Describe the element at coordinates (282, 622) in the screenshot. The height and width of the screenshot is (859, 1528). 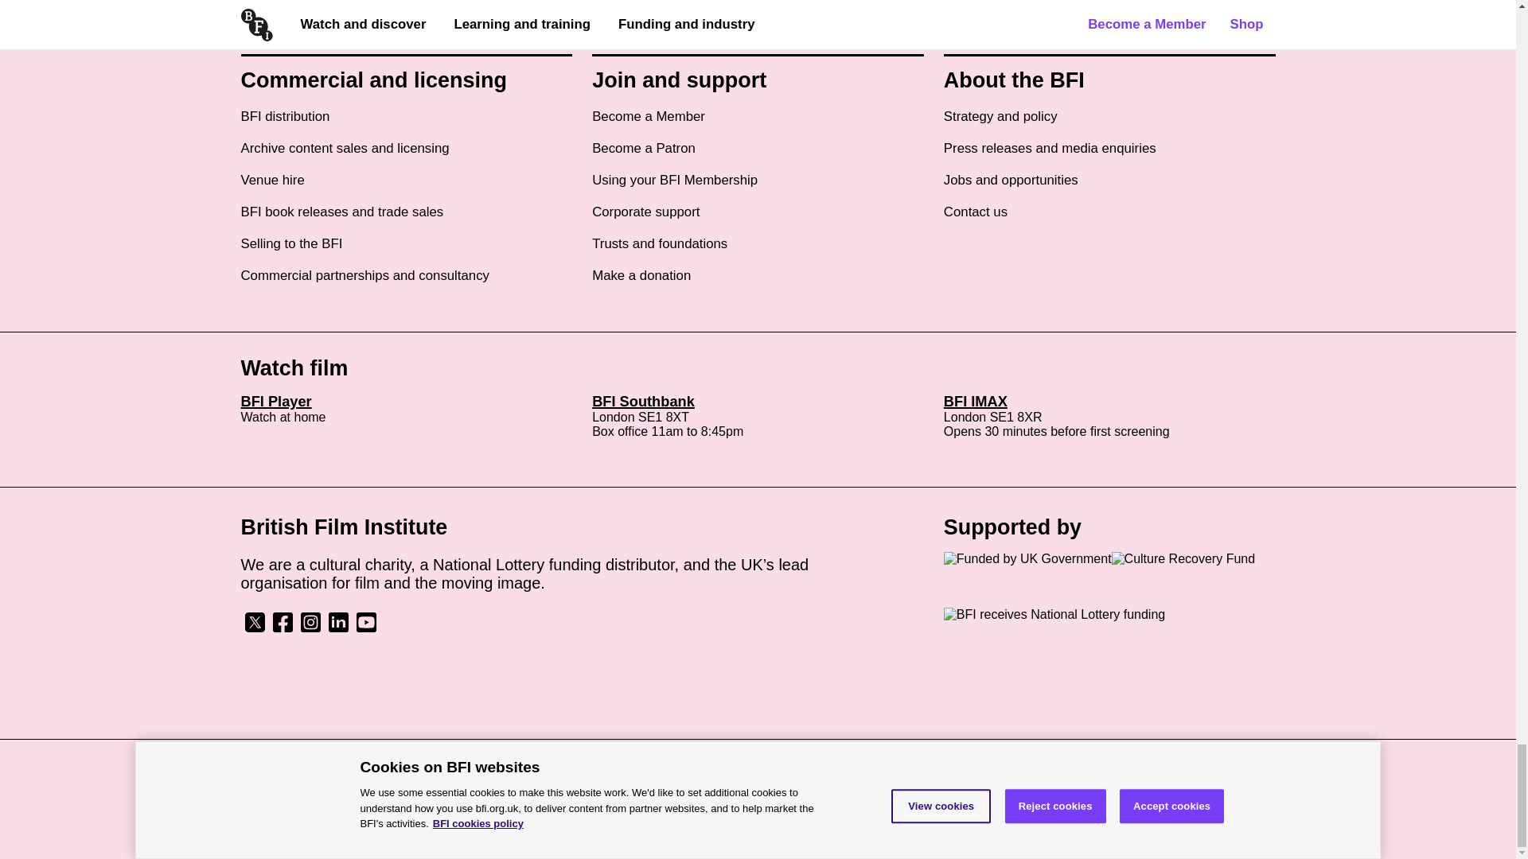
I see `Facebook` at that location.